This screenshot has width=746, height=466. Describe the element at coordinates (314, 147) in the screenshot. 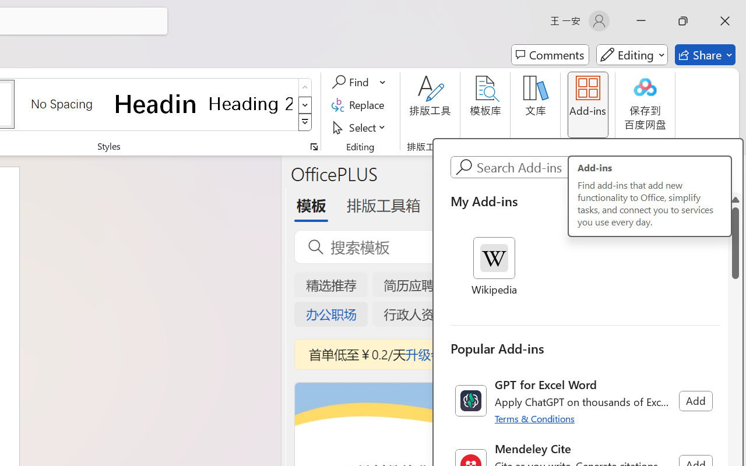

I see `Styles...` at that location.